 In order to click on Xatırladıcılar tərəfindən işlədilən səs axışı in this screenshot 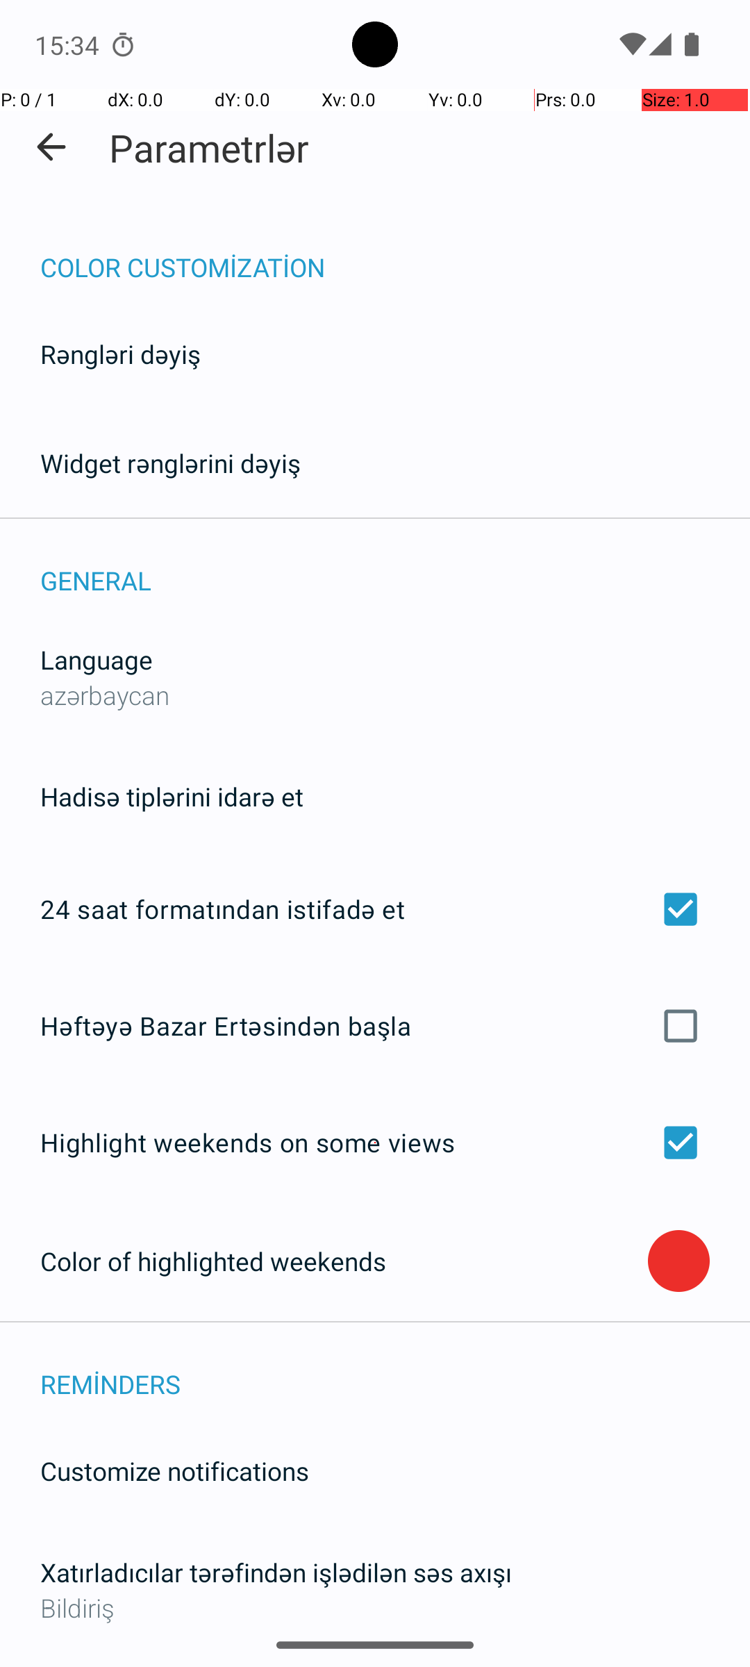, I will do `click(276, 1573)`.